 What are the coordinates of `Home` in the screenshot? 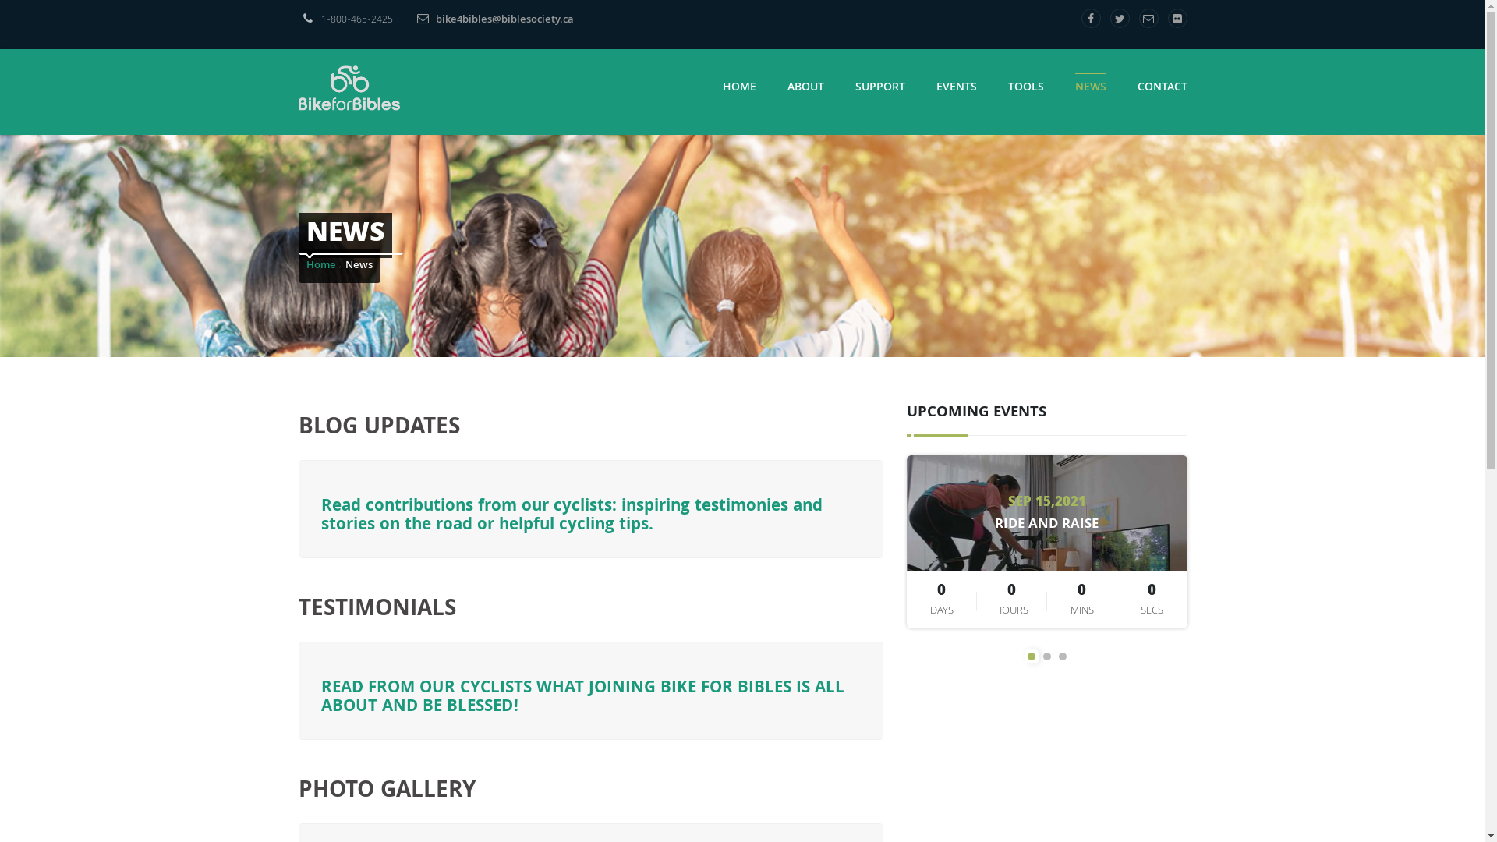 It's located at (320, 266).